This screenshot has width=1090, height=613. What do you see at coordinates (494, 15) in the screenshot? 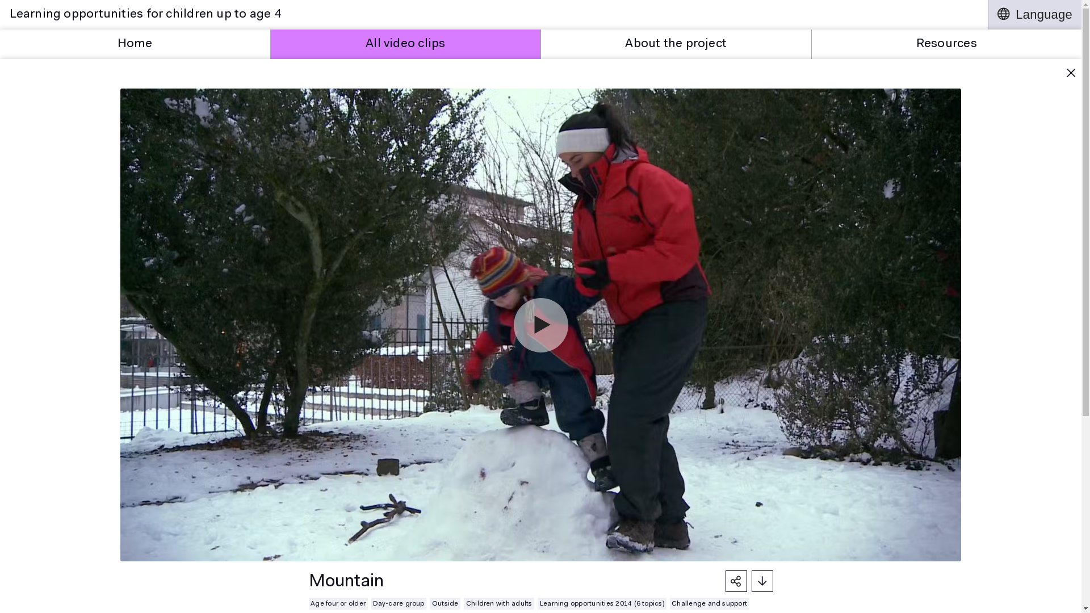
I see `Learning opportunities for children up to age 4` at bounding box center [494, 15].